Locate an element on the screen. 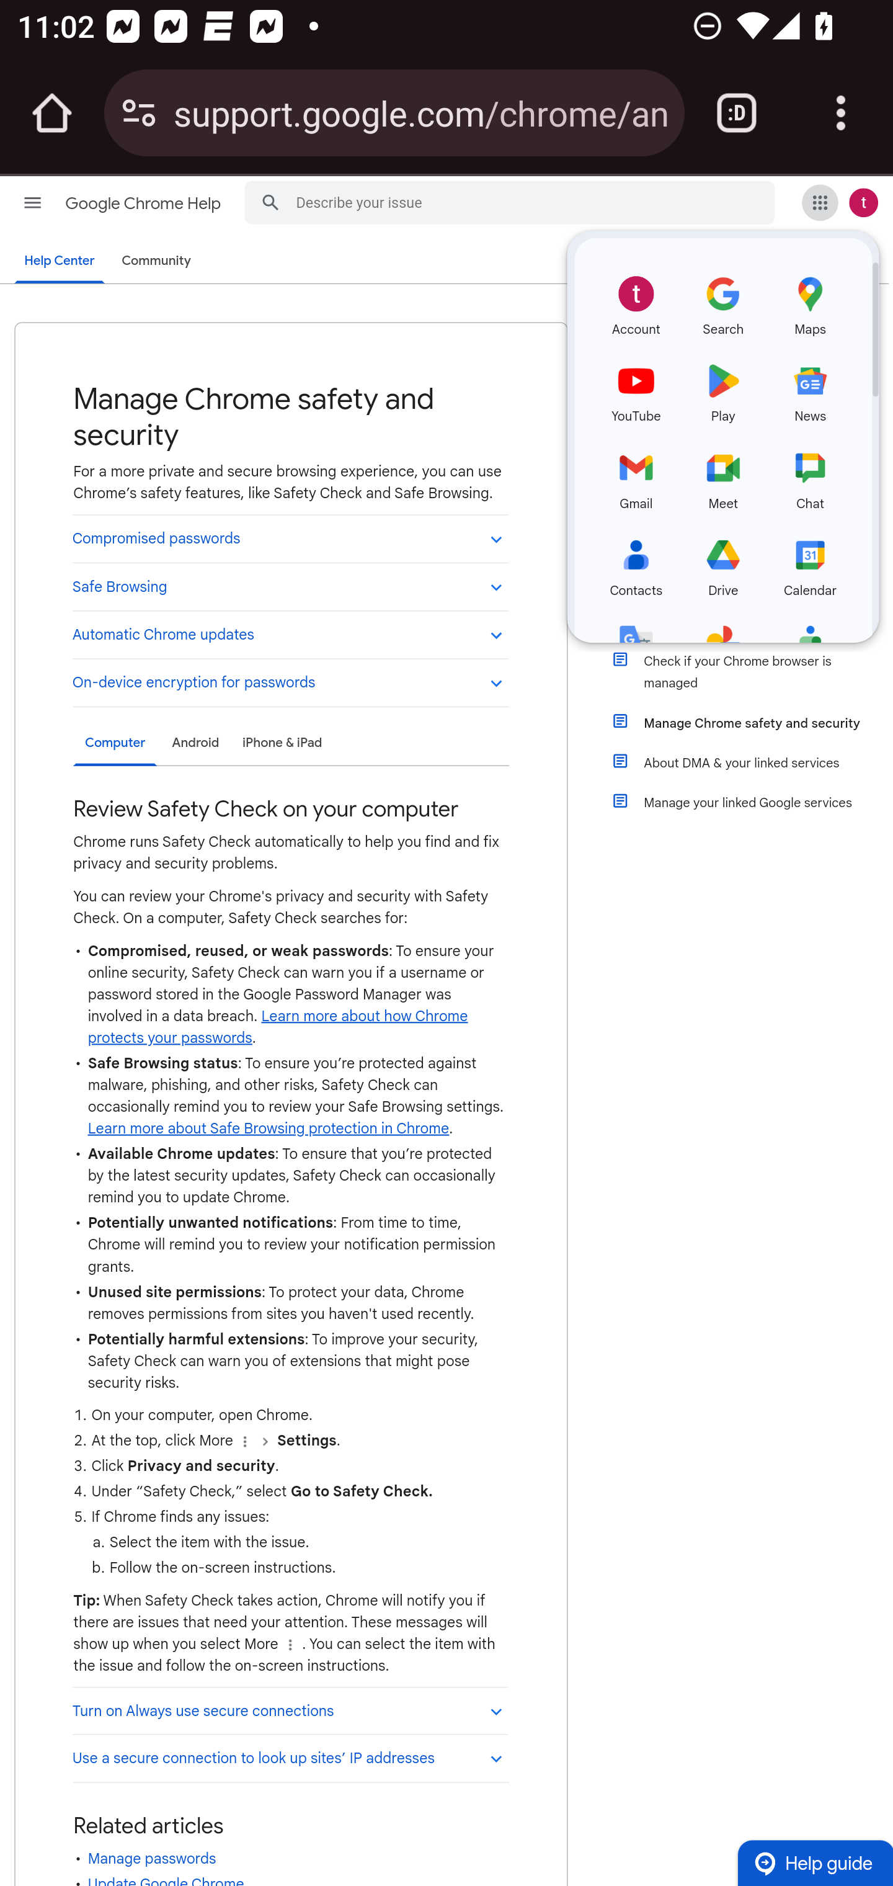 Image resolution: width=893 pixels, height=1886 pixels. Manage passwords is located at coordinates (151, 1859).